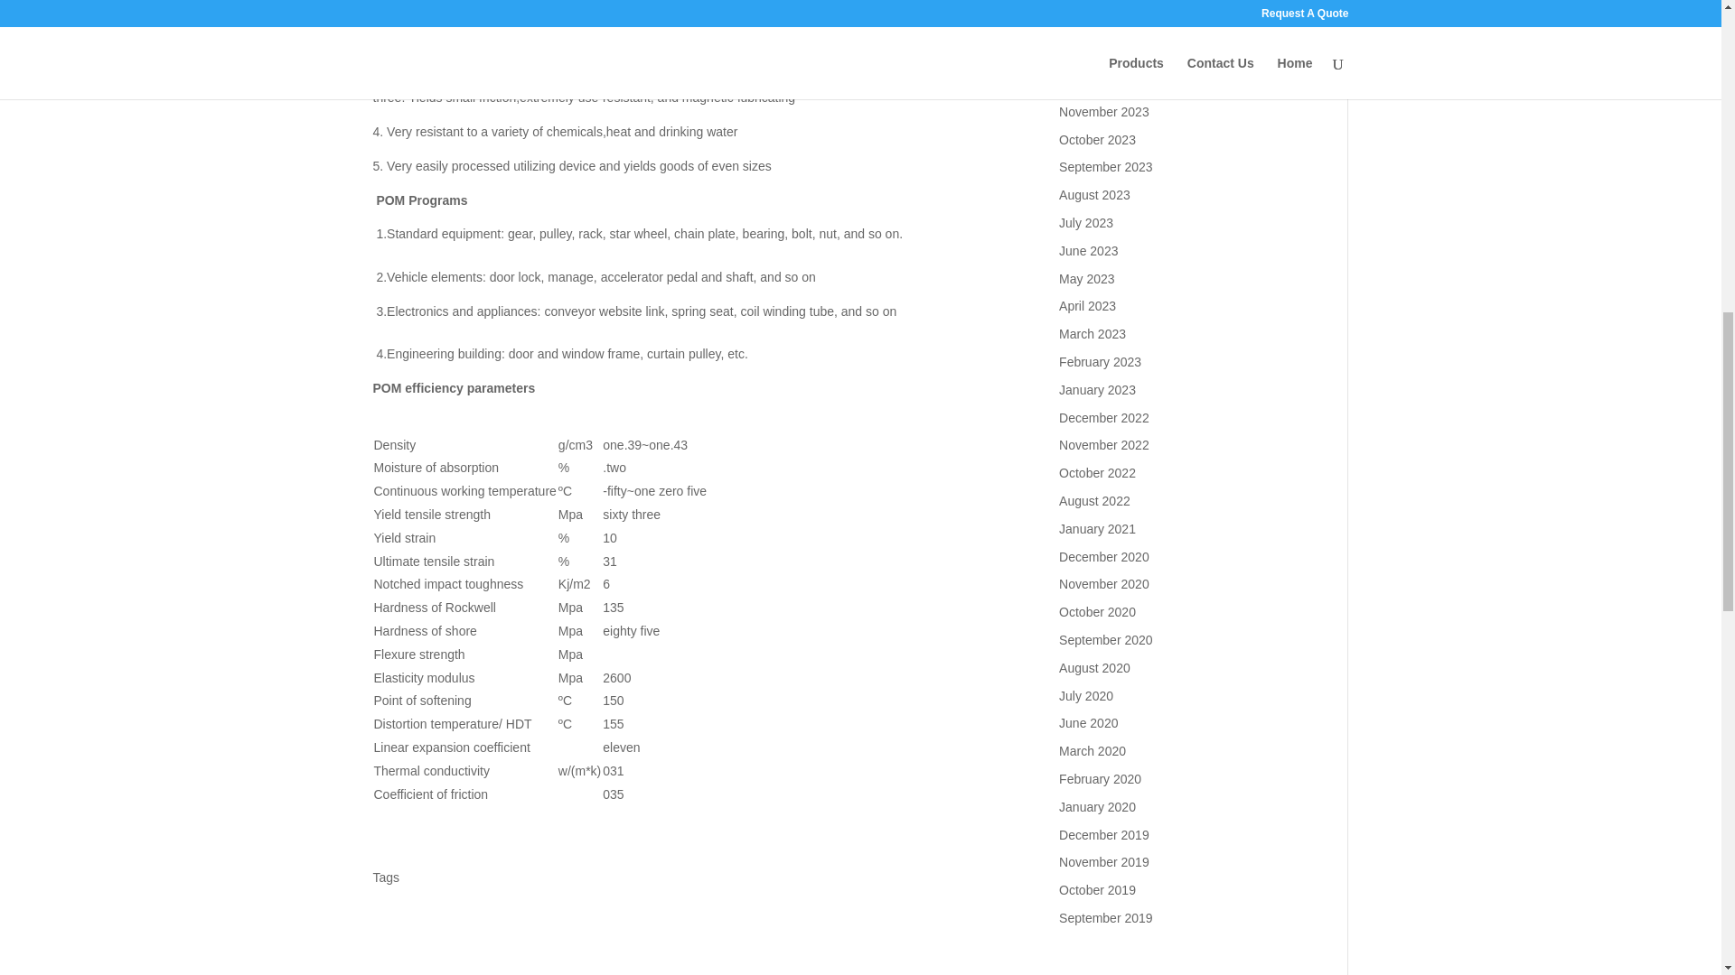  What do you see at coordinates (1097, 611) in the screenshot?
I see `October 2020` at bounding box center [1097, 611].